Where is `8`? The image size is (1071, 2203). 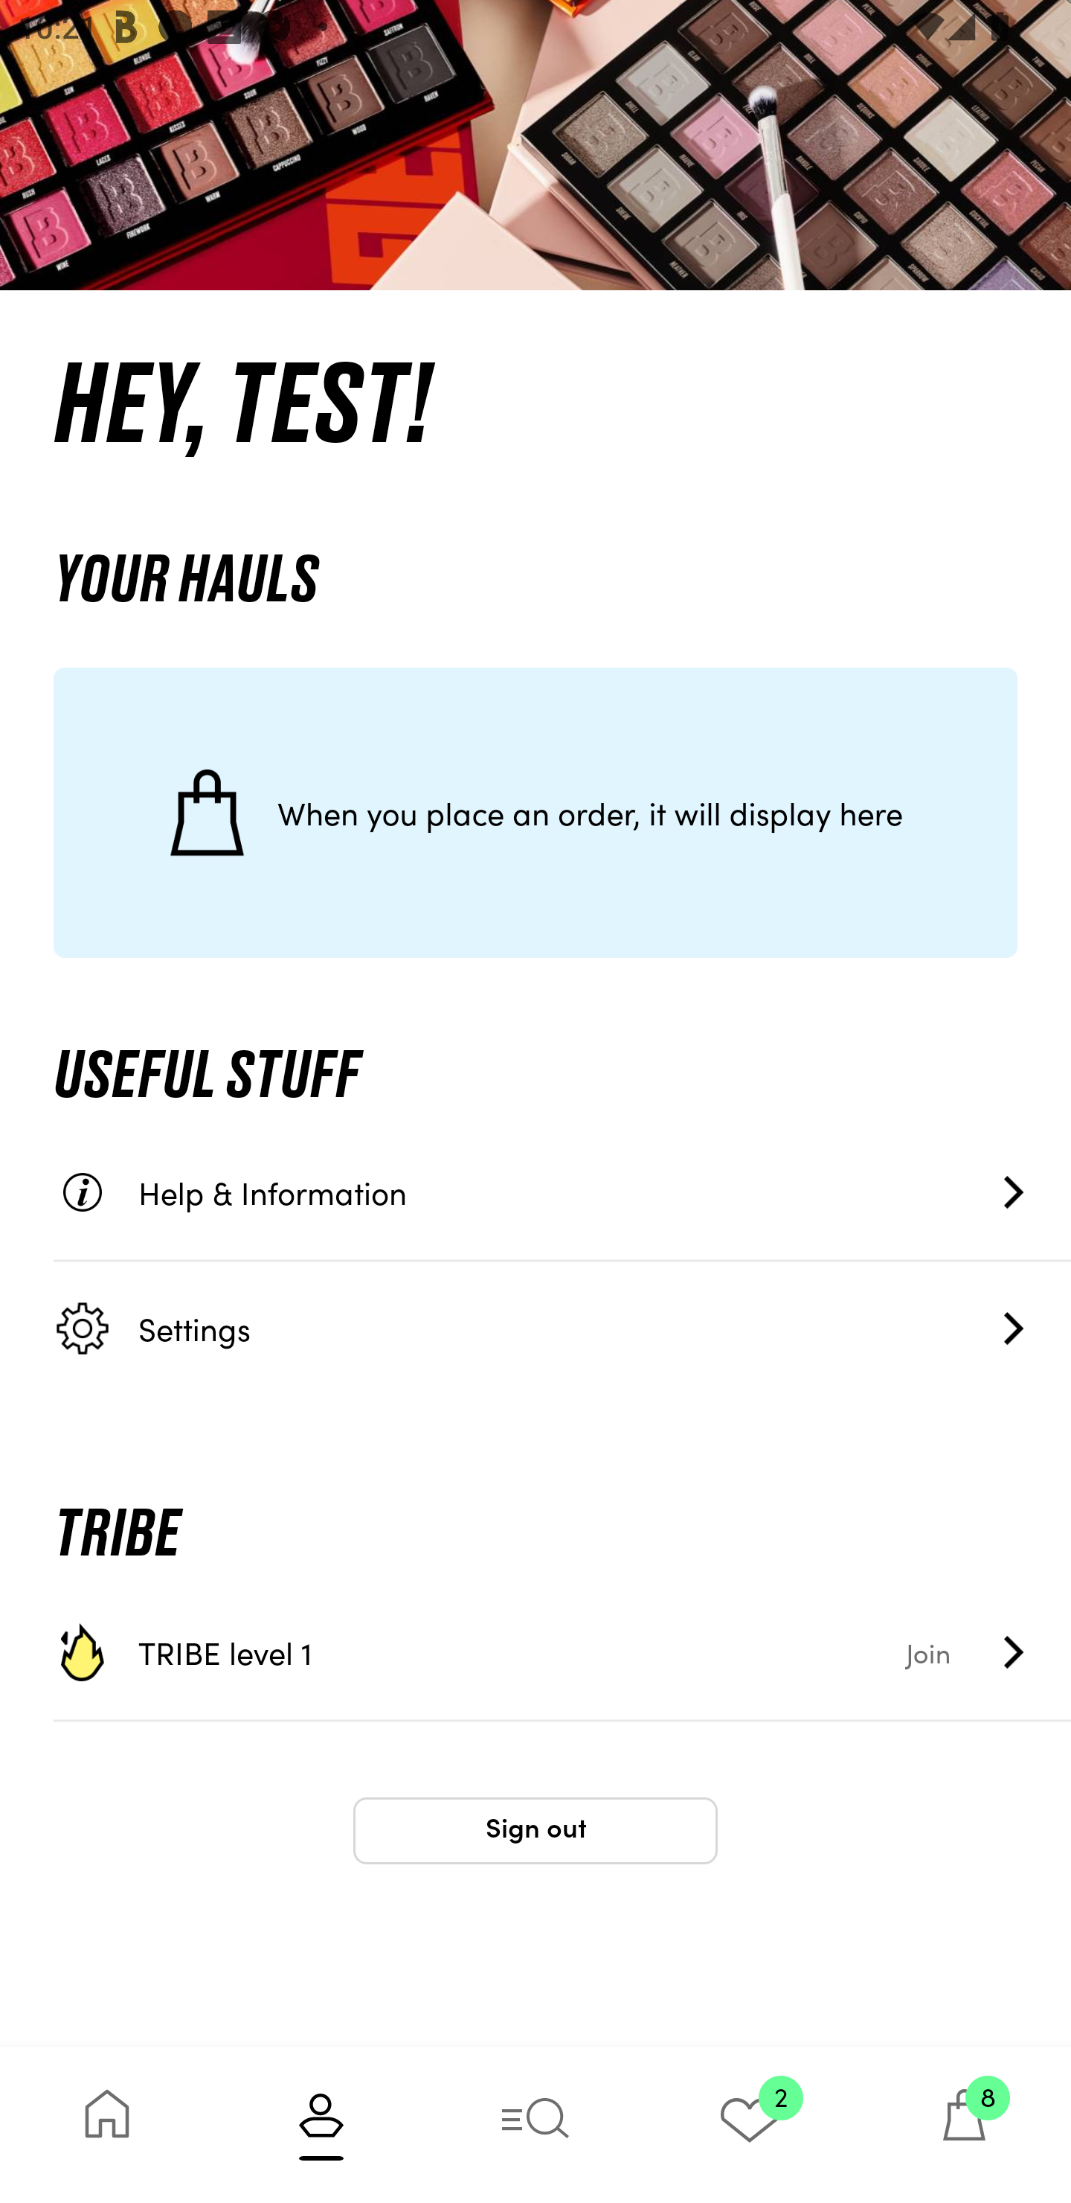 8 is located at coordinates (964, 2124).